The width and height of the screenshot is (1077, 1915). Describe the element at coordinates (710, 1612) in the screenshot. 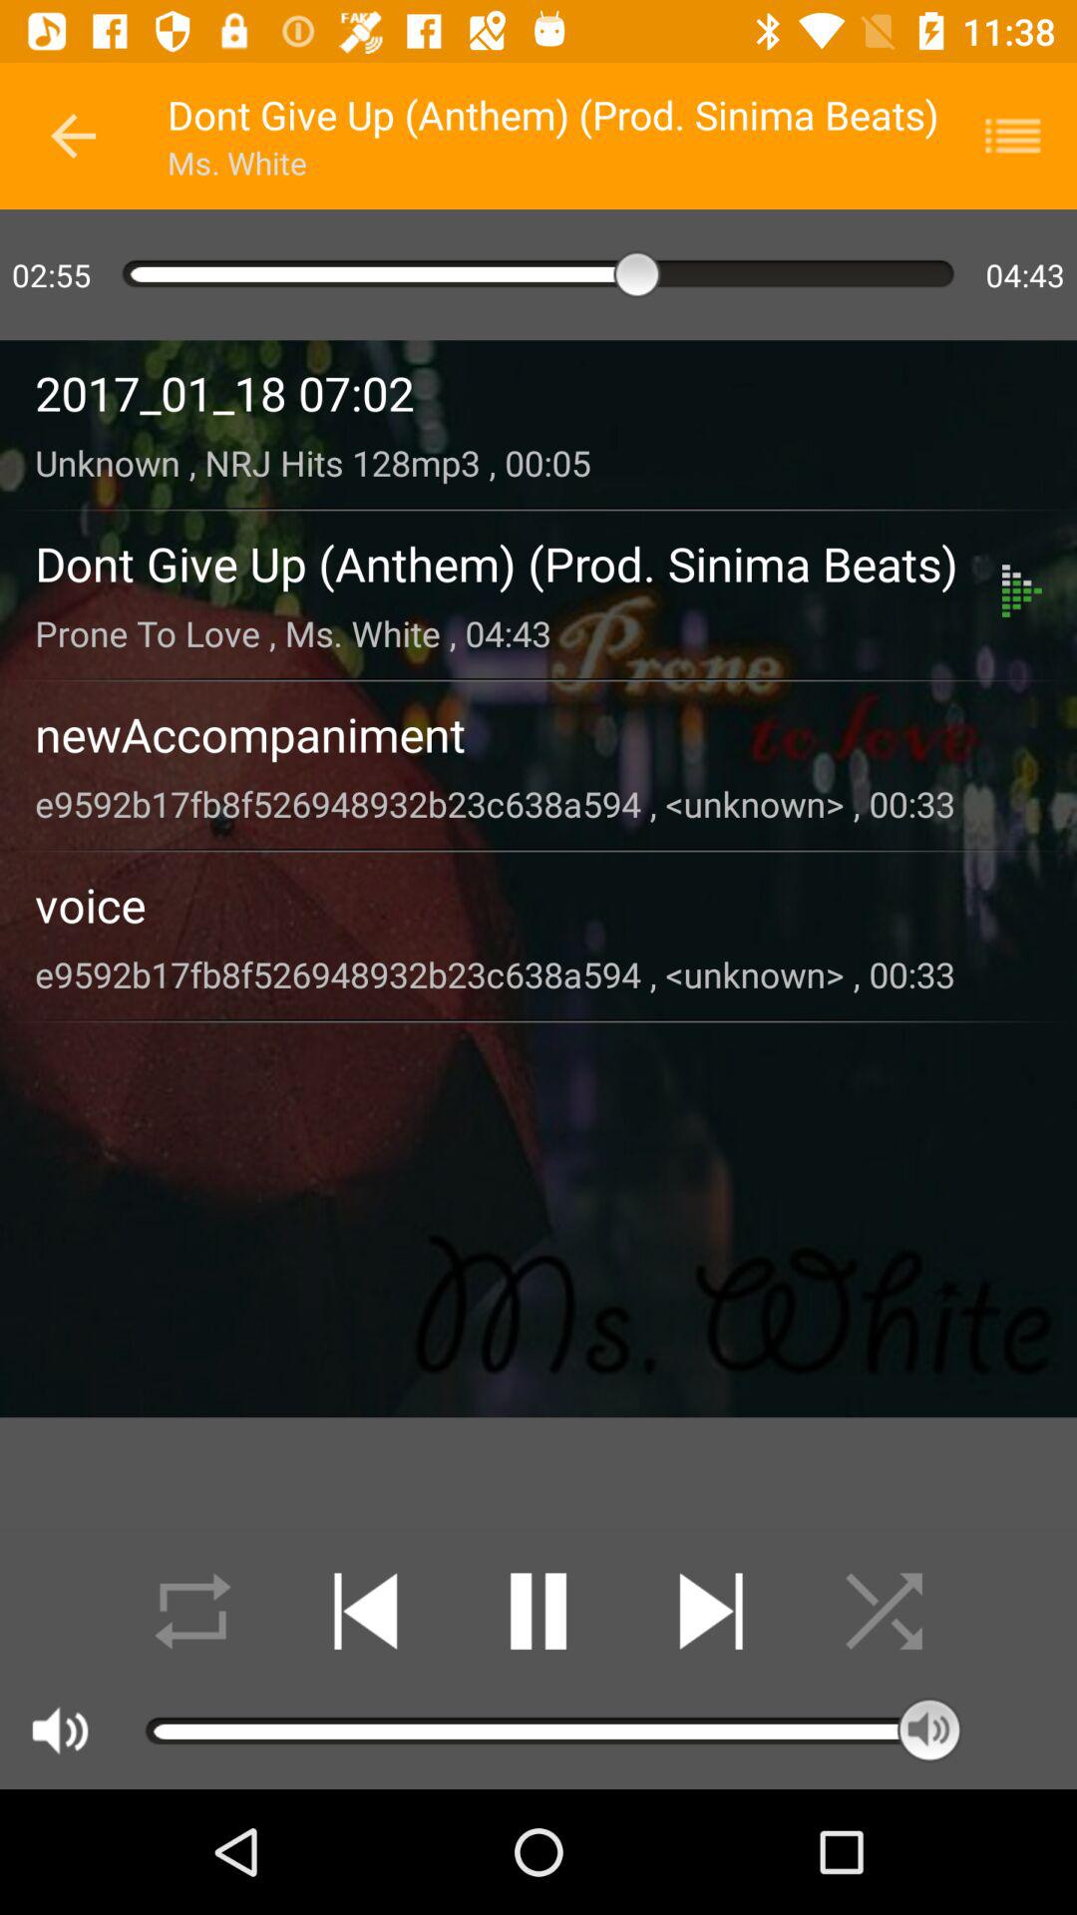

I see `next track` at that location.